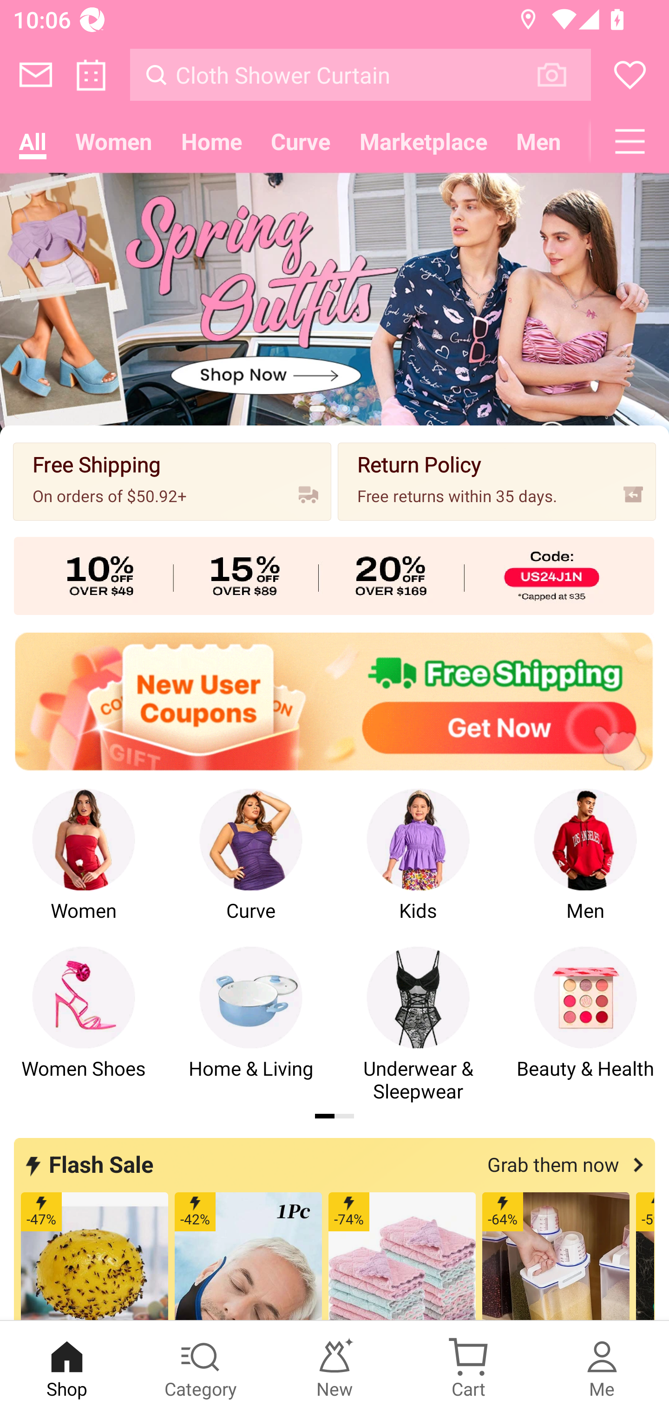 The height and width of the screenshot is (1412, 669). What do you see at coordinates (172, 481) in the screenshot?
I see `Free Shipping On orders of $50.92+` at bounding box center [172, 481].